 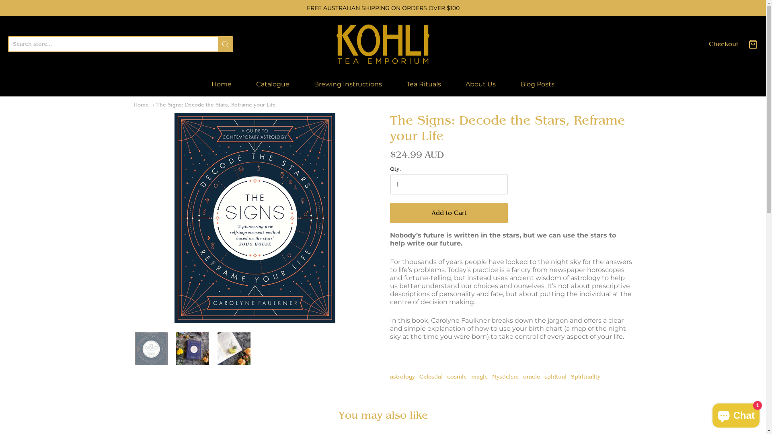 I want to click on spiritual, so click(x=556, y=377).